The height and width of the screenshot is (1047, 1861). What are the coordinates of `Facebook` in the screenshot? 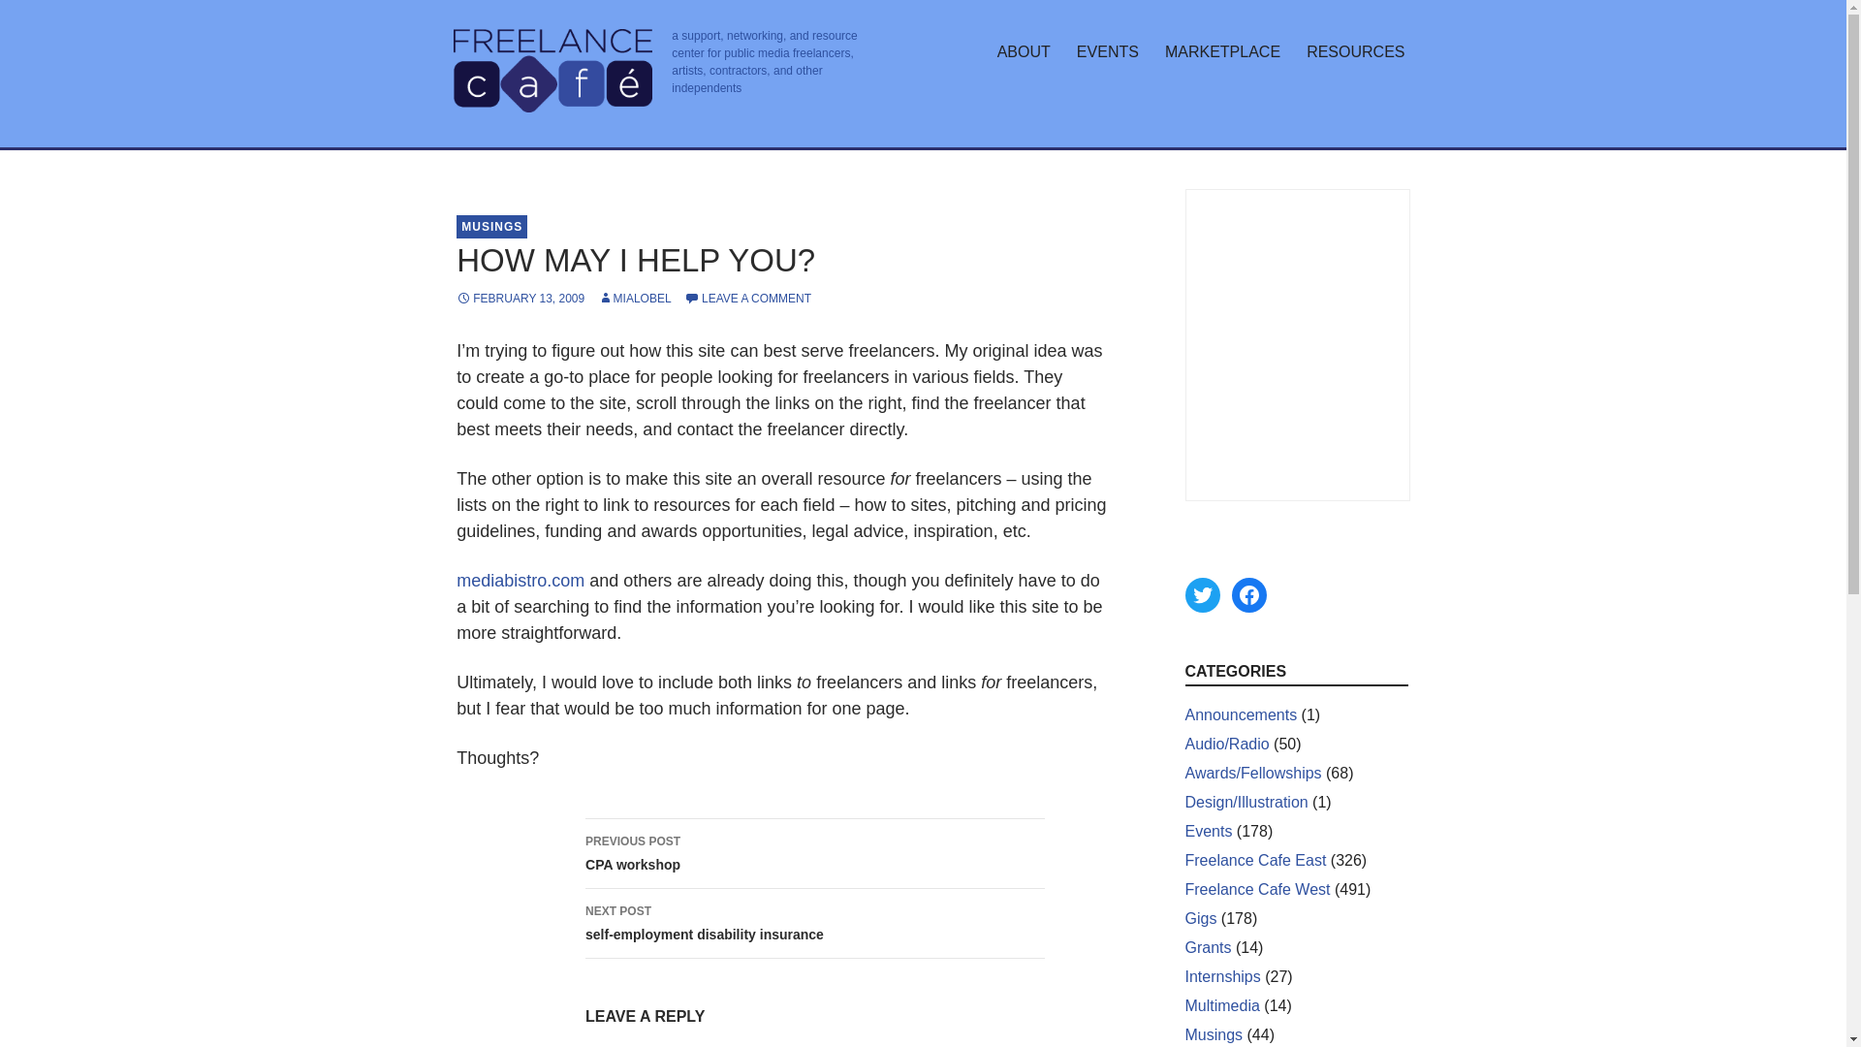 It's located at (1107, 52).